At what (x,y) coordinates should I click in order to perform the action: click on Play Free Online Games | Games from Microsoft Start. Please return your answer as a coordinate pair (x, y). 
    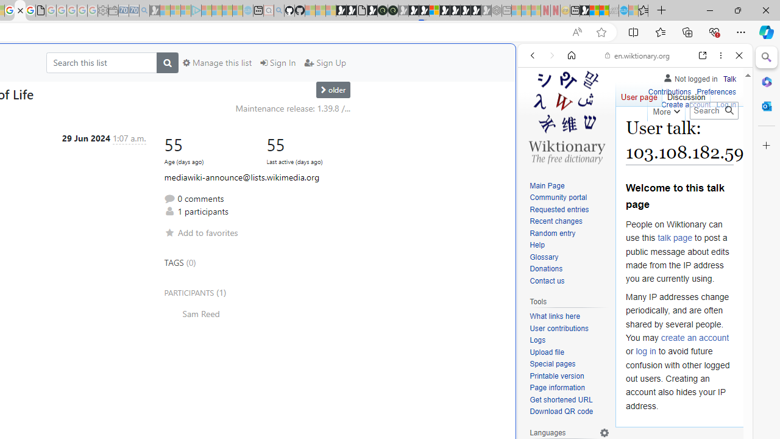
    Looking at the image, I should click on (455, 11).